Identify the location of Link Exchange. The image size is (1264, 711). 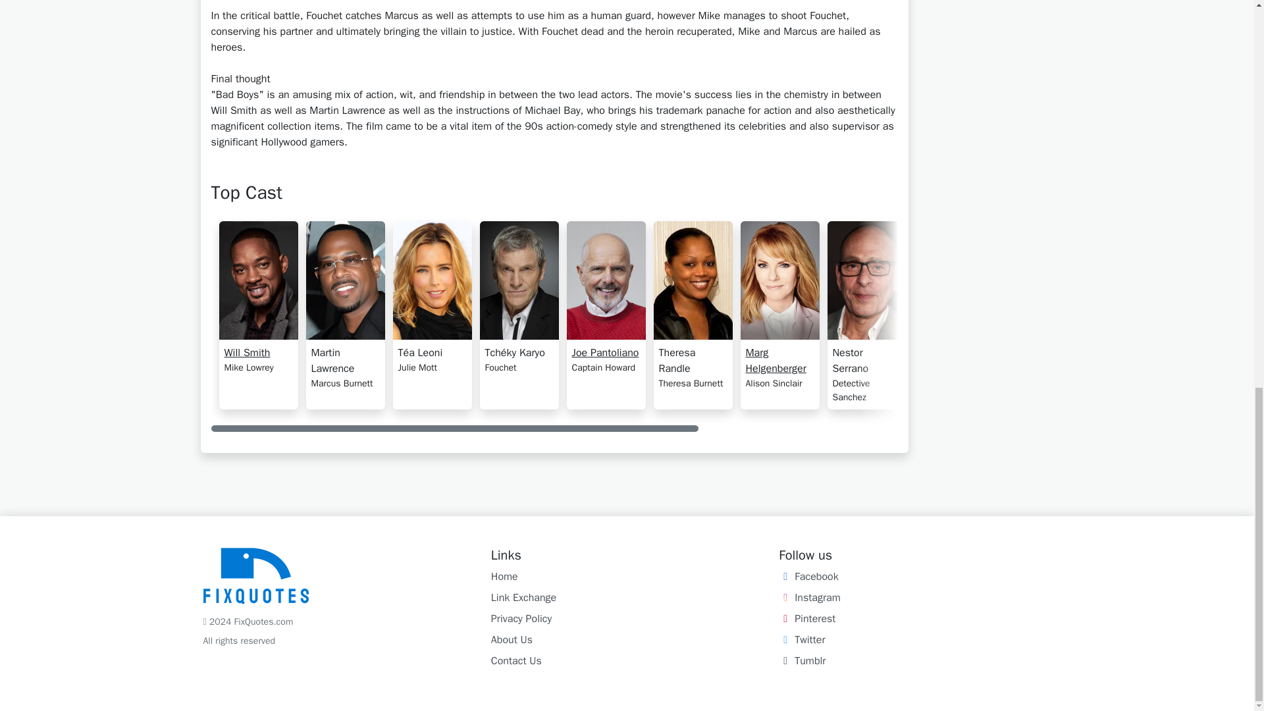
(523, 598).